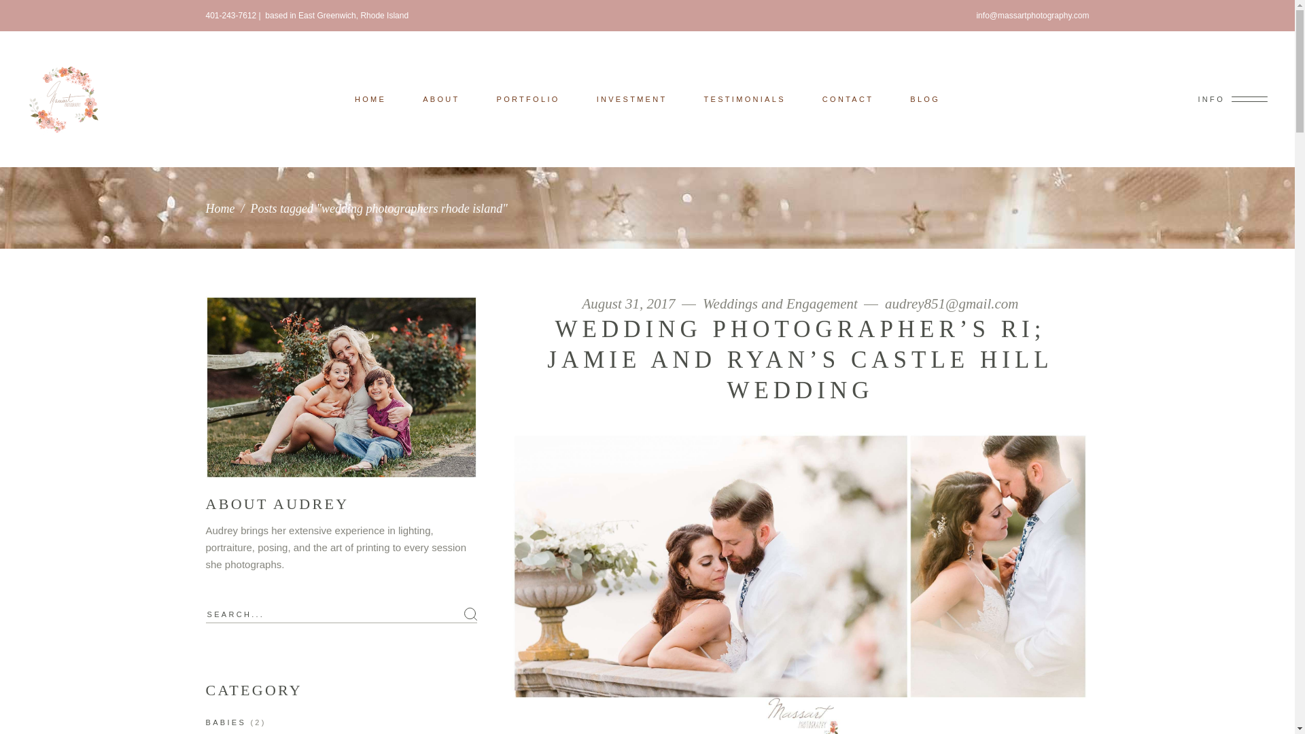  What do you see at coordinates (230, 16) in the screenshot?
I see `401-243-7612` at bounding box center [230, 16].